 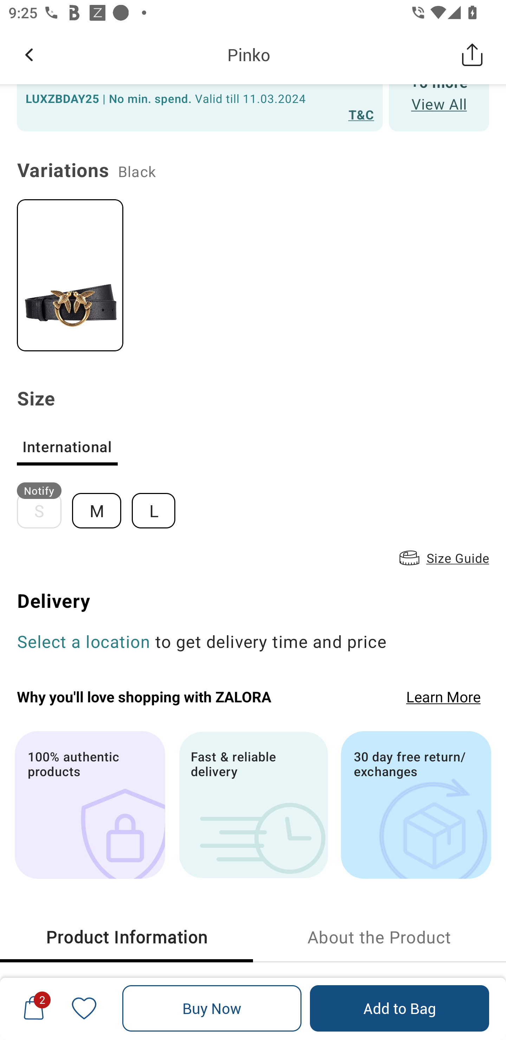 What do you see at coordinates (102, 505) in the screenshot?
I see `M` at bounding box center [102, 505].